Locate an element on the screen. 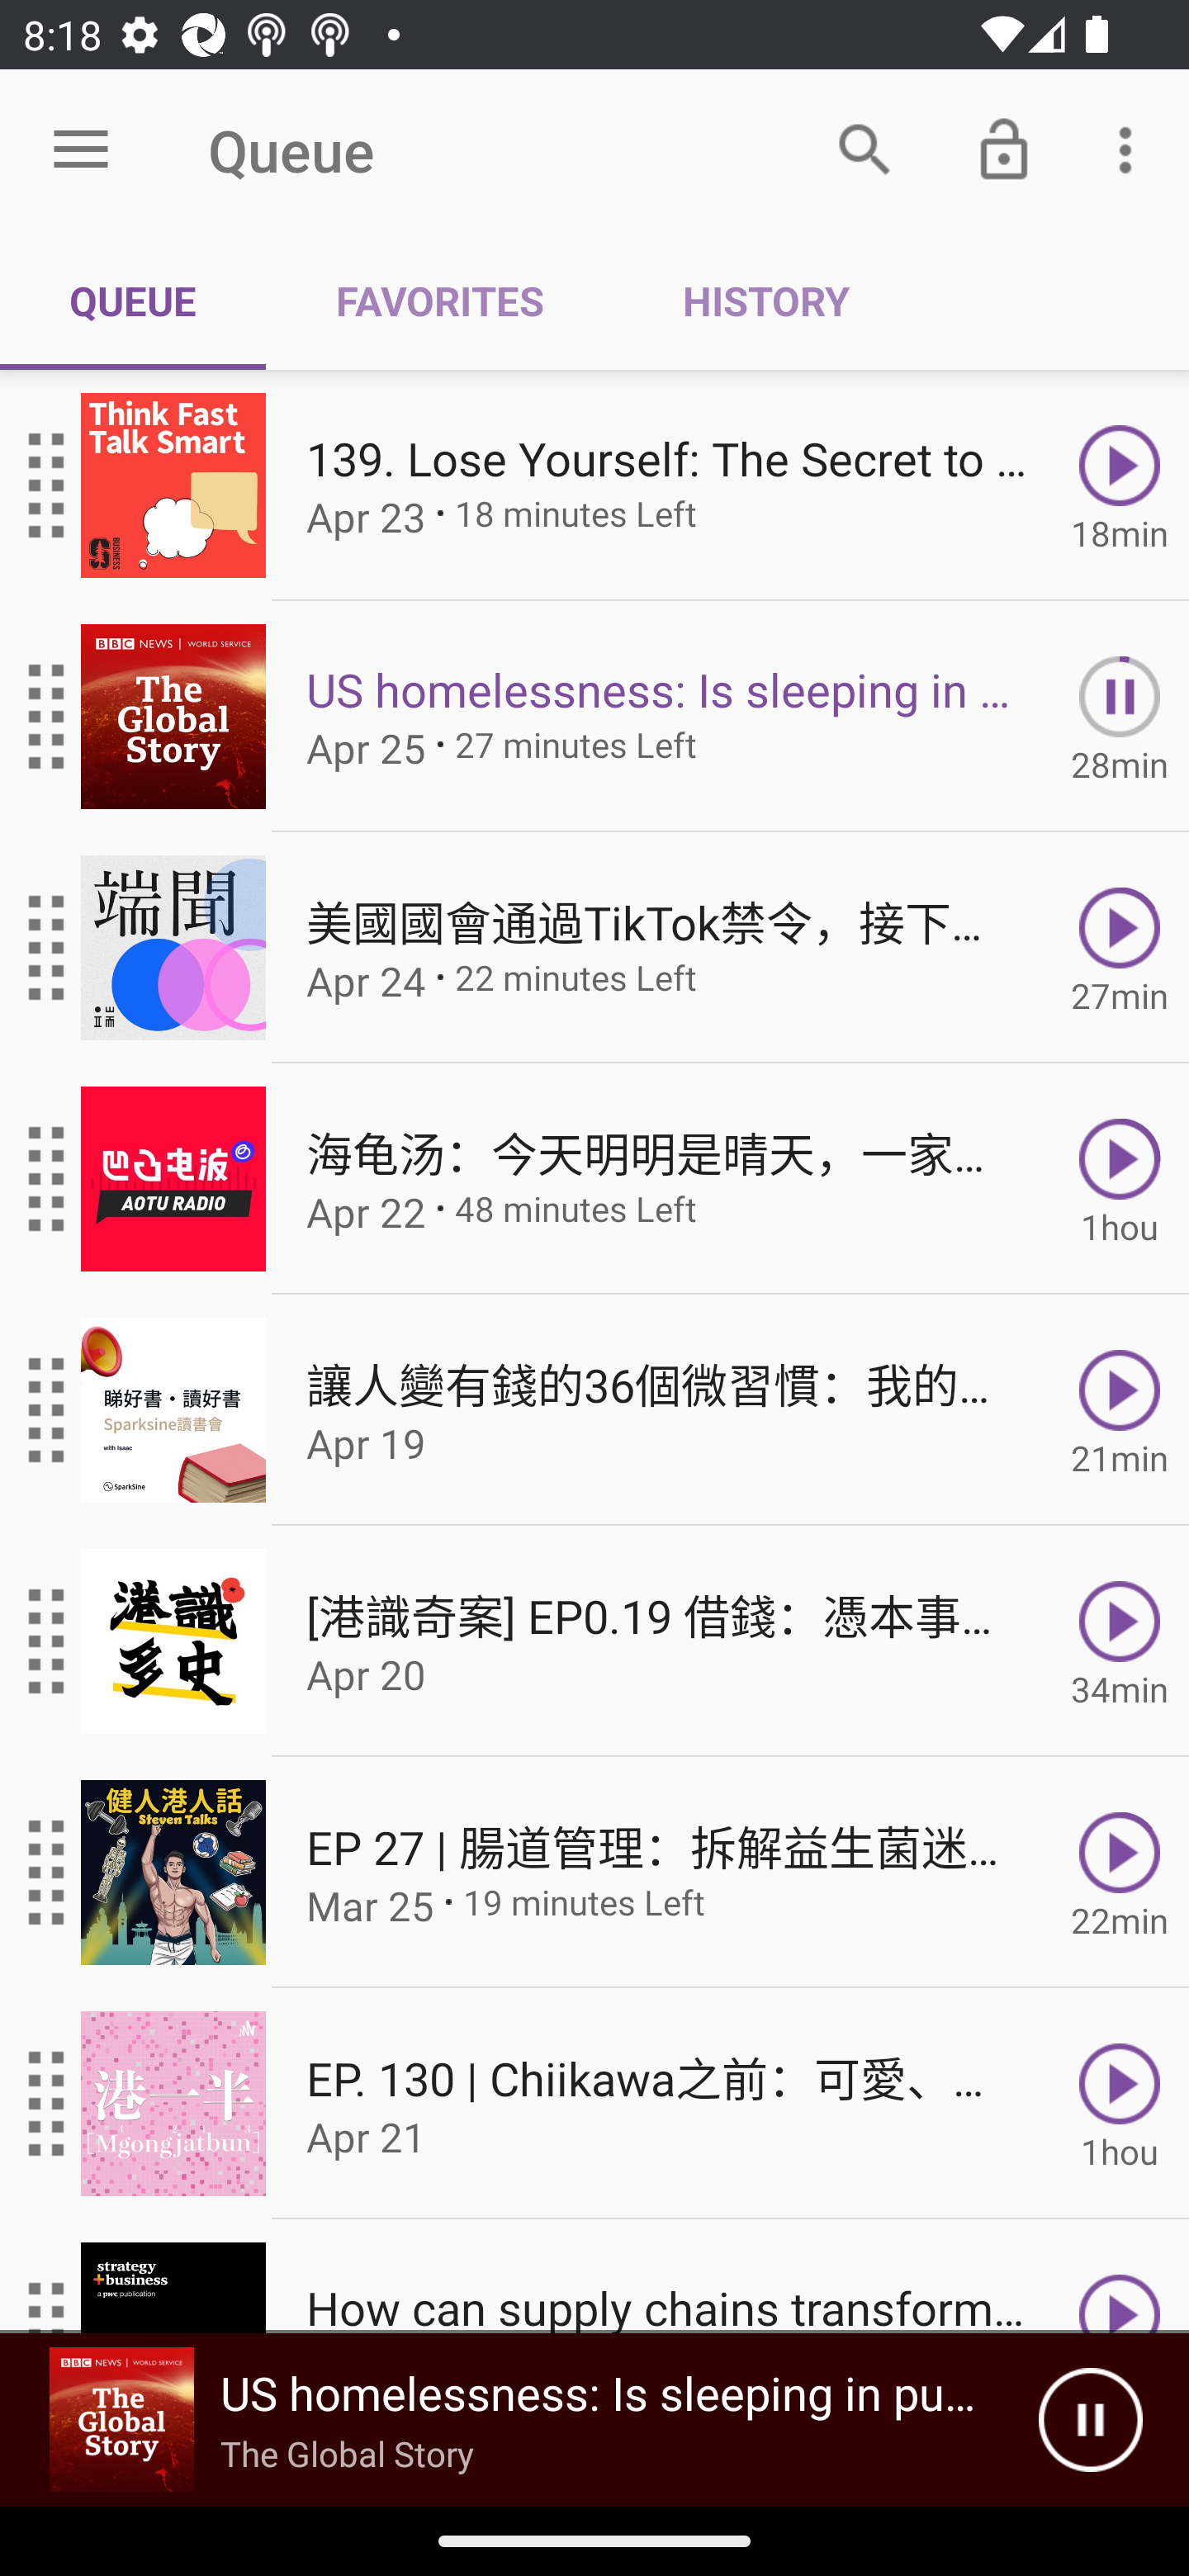  Lock Queue is located at coordinates (1004, 149).